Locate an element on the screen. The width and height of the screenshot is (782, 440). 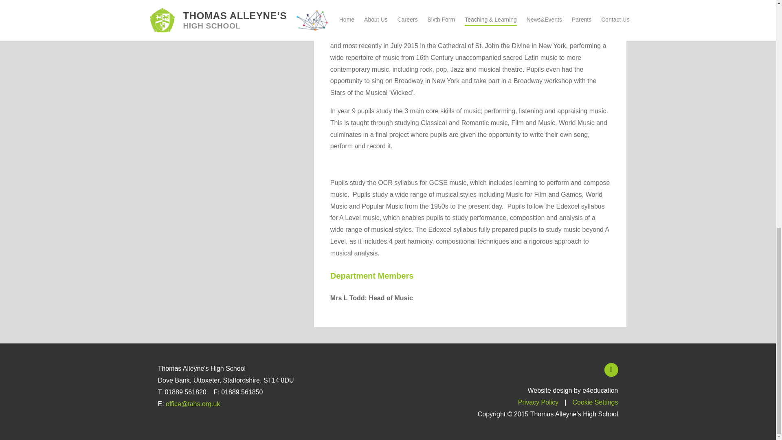
Website design by e4education is located at coordinates (572, 390).